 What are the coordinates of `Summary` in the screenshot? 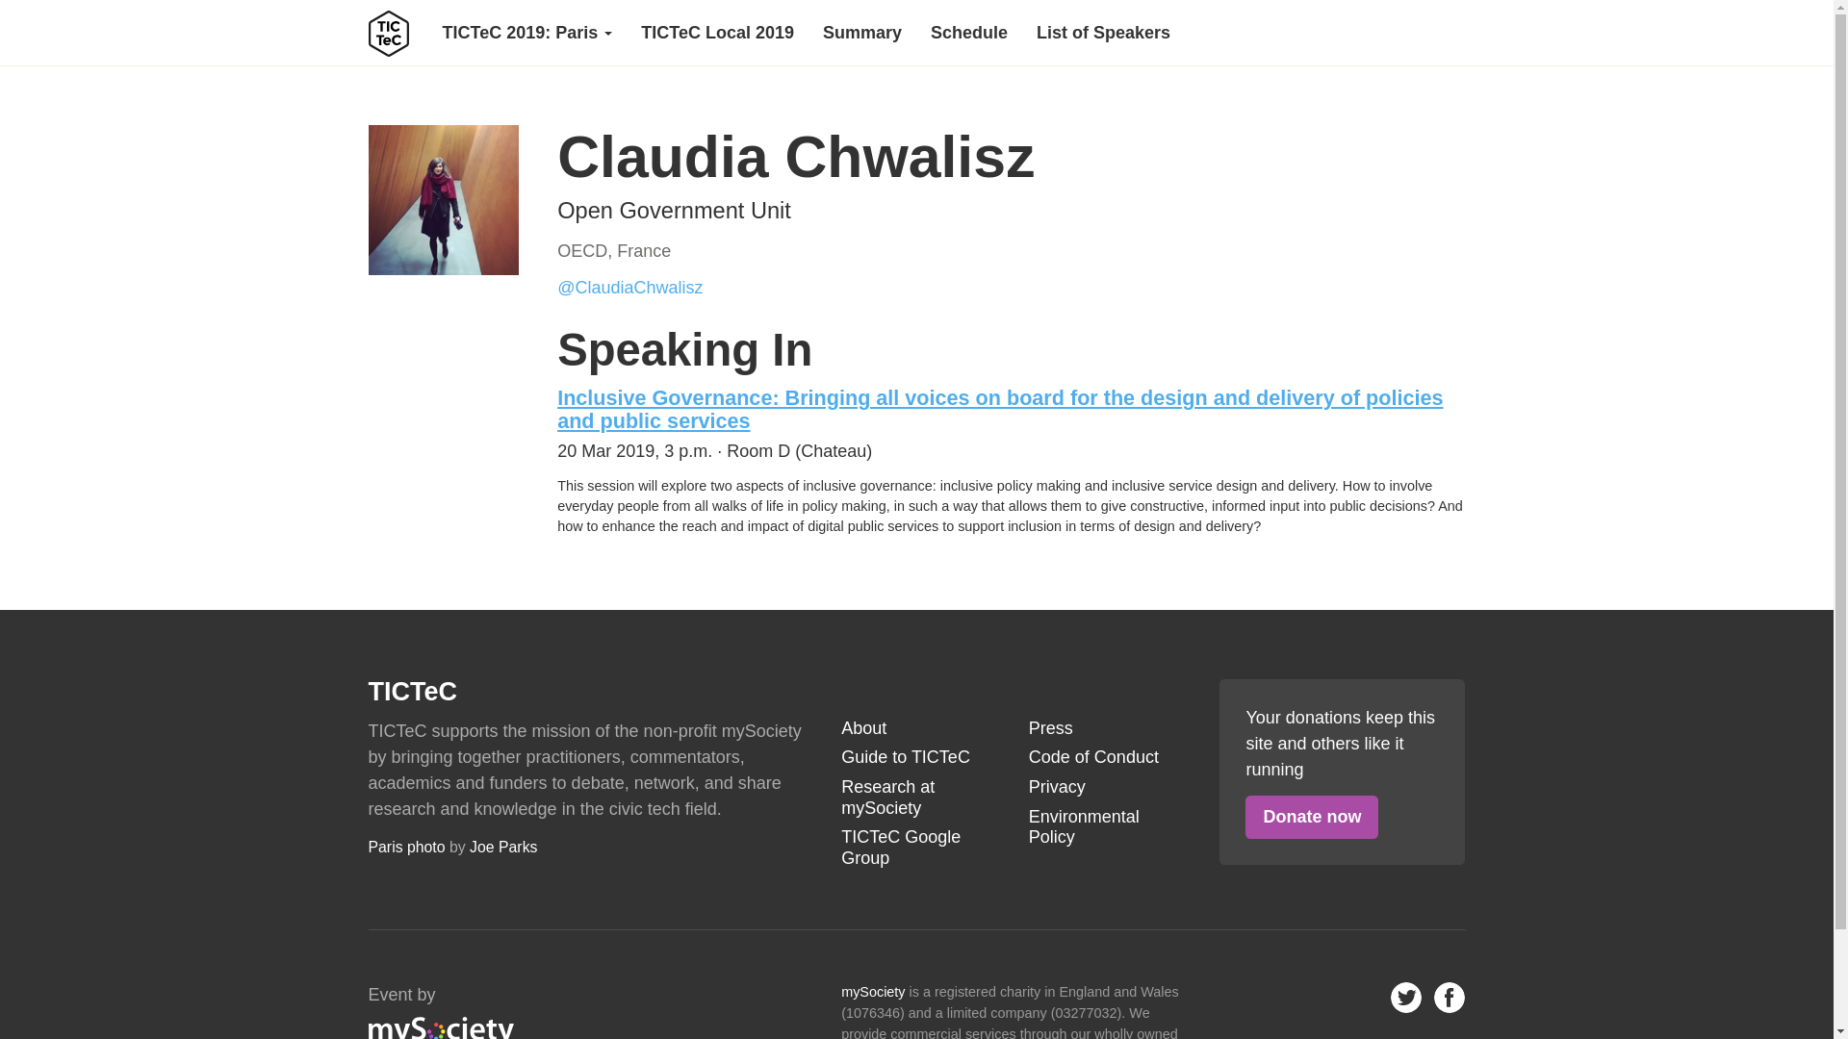 It's located at (862, 33).